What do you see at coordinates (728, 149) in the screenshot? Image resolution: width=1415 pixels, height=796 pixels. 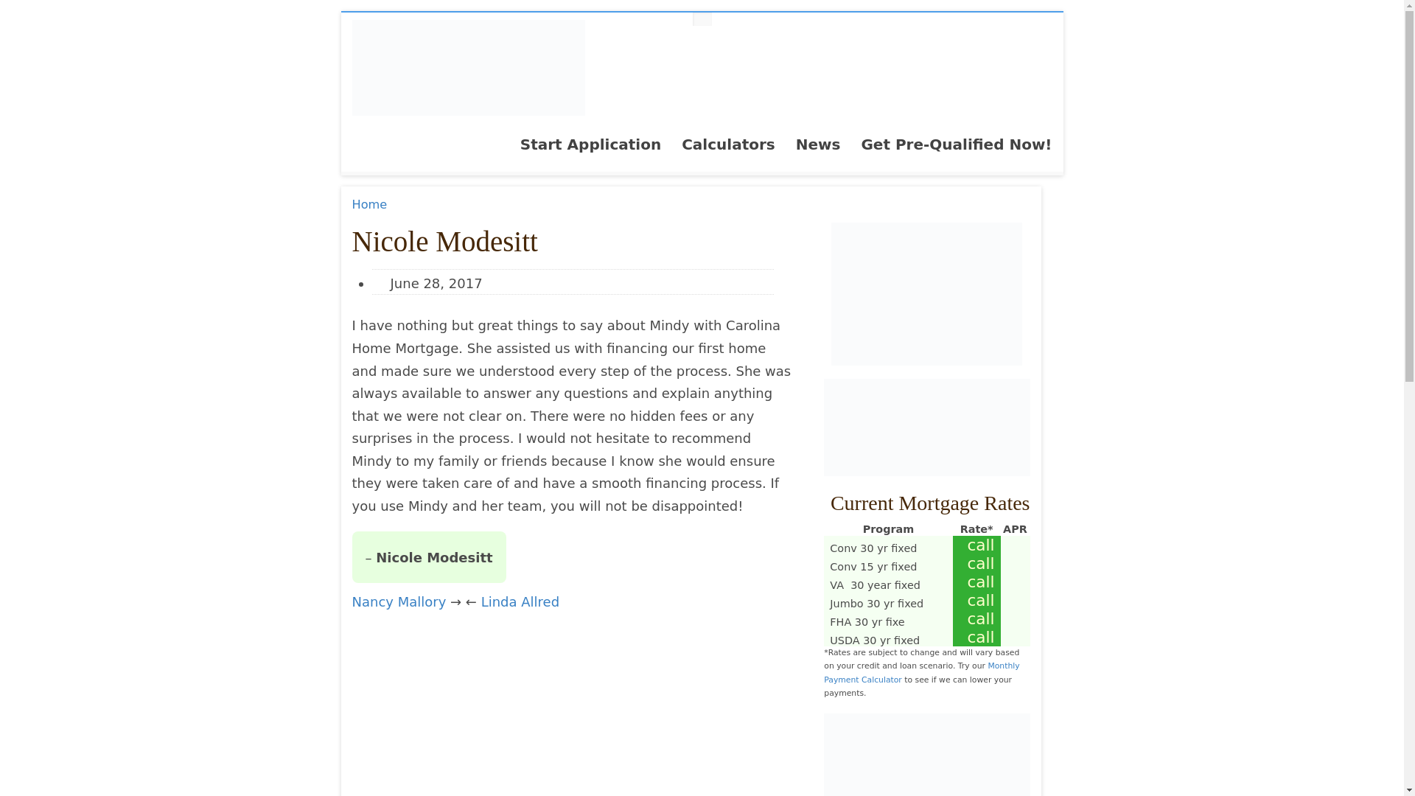 I see `Calculators` at bounding box center [728, 149].